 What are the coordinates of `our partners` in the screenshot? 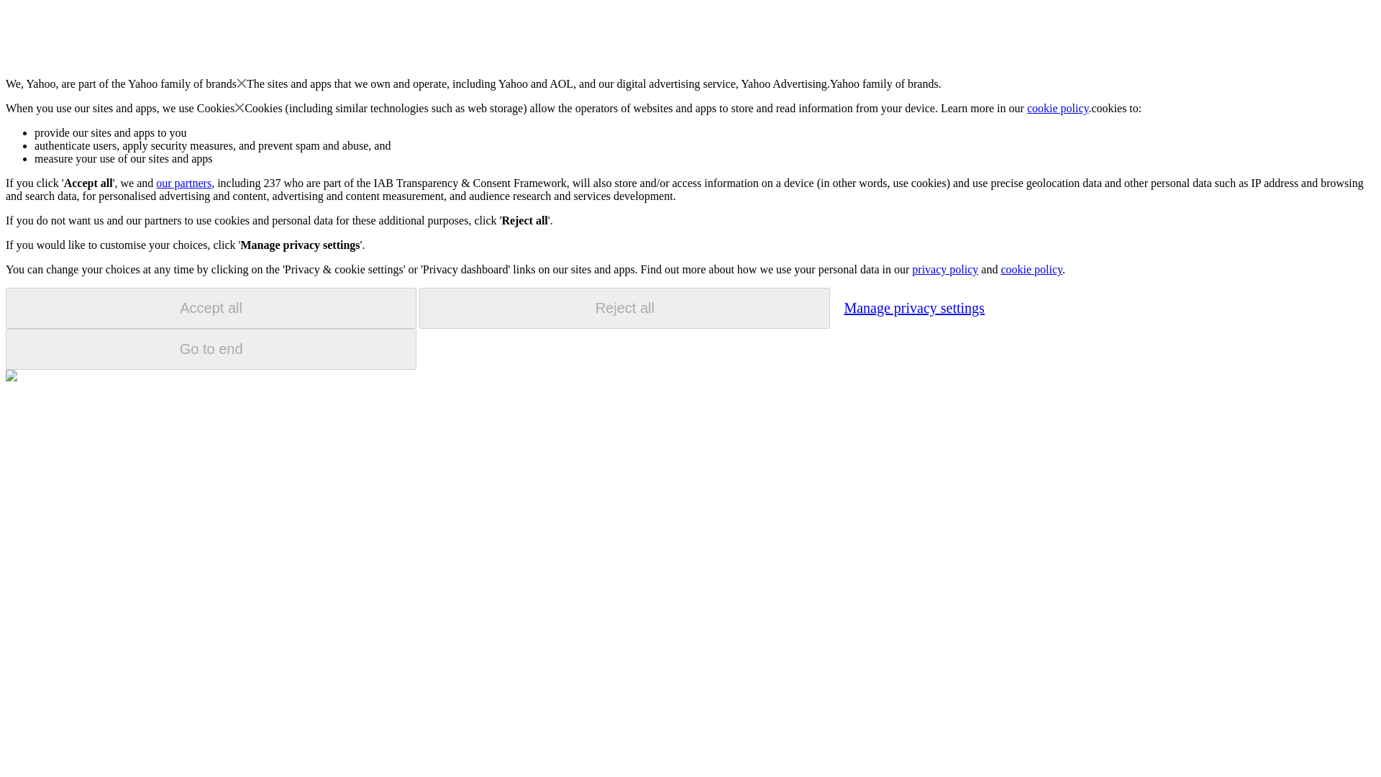 It's located at (183, 183).